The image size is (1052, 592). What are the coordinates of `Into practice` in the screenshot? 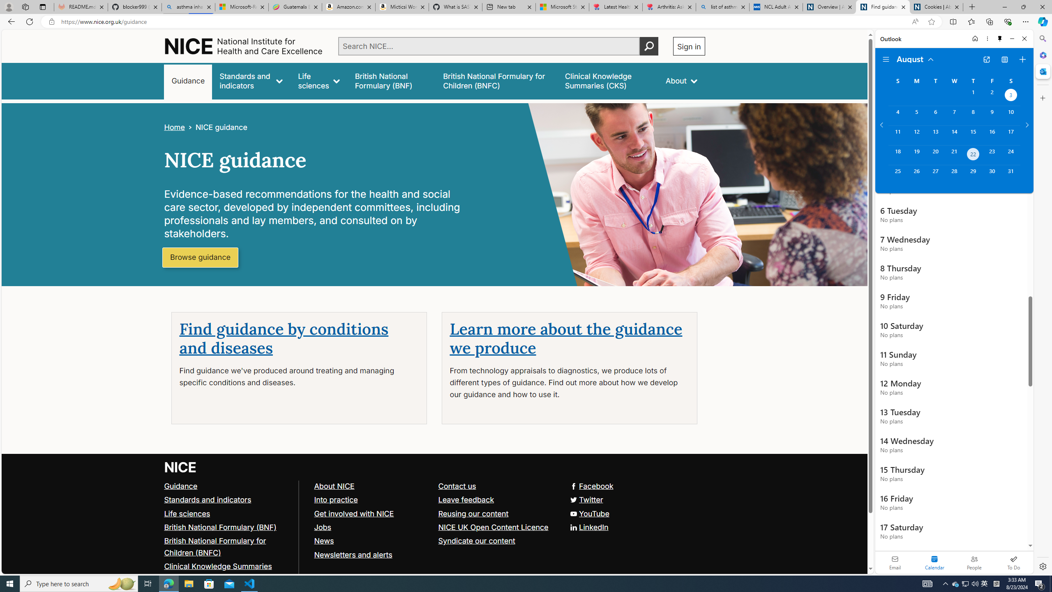 It's located at (335, 499).